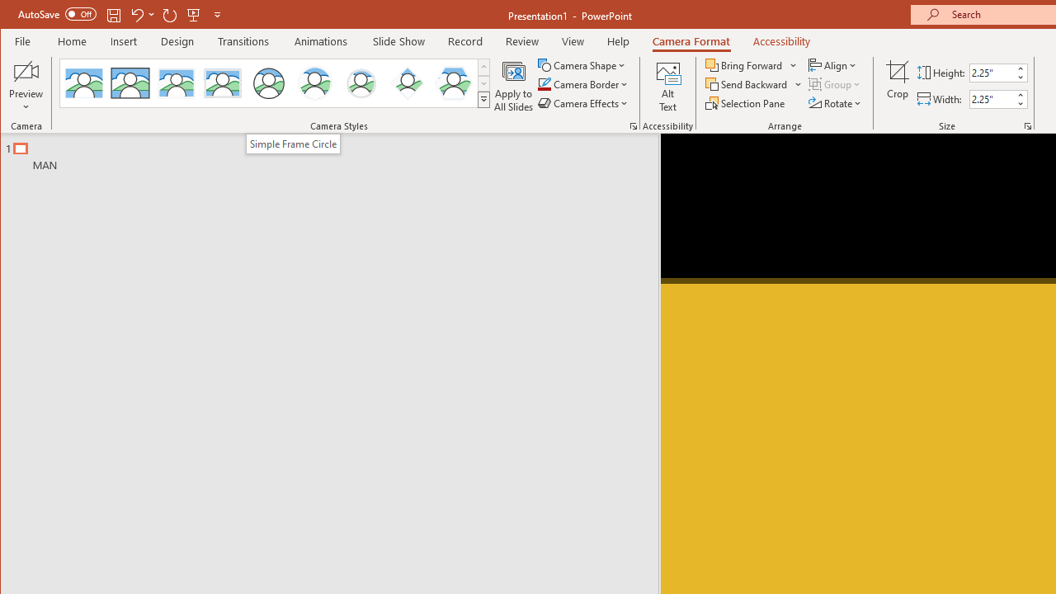 This screenshot has height=594, width=1056. I want to click on Selection Pane..., so click(746, 102).